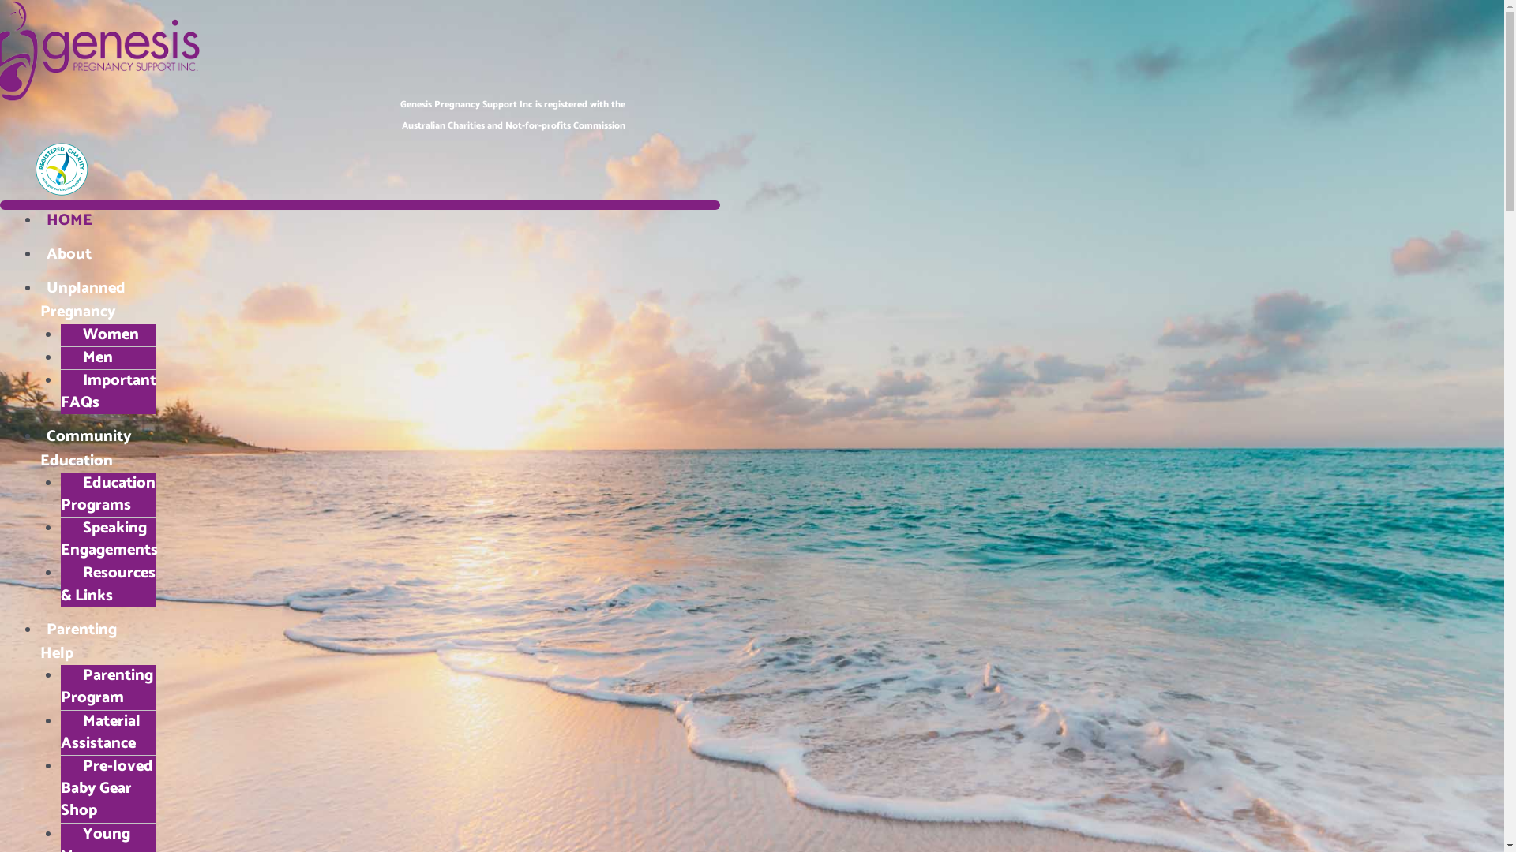  I want to click on Speaking Engagements, so click(112, 540).